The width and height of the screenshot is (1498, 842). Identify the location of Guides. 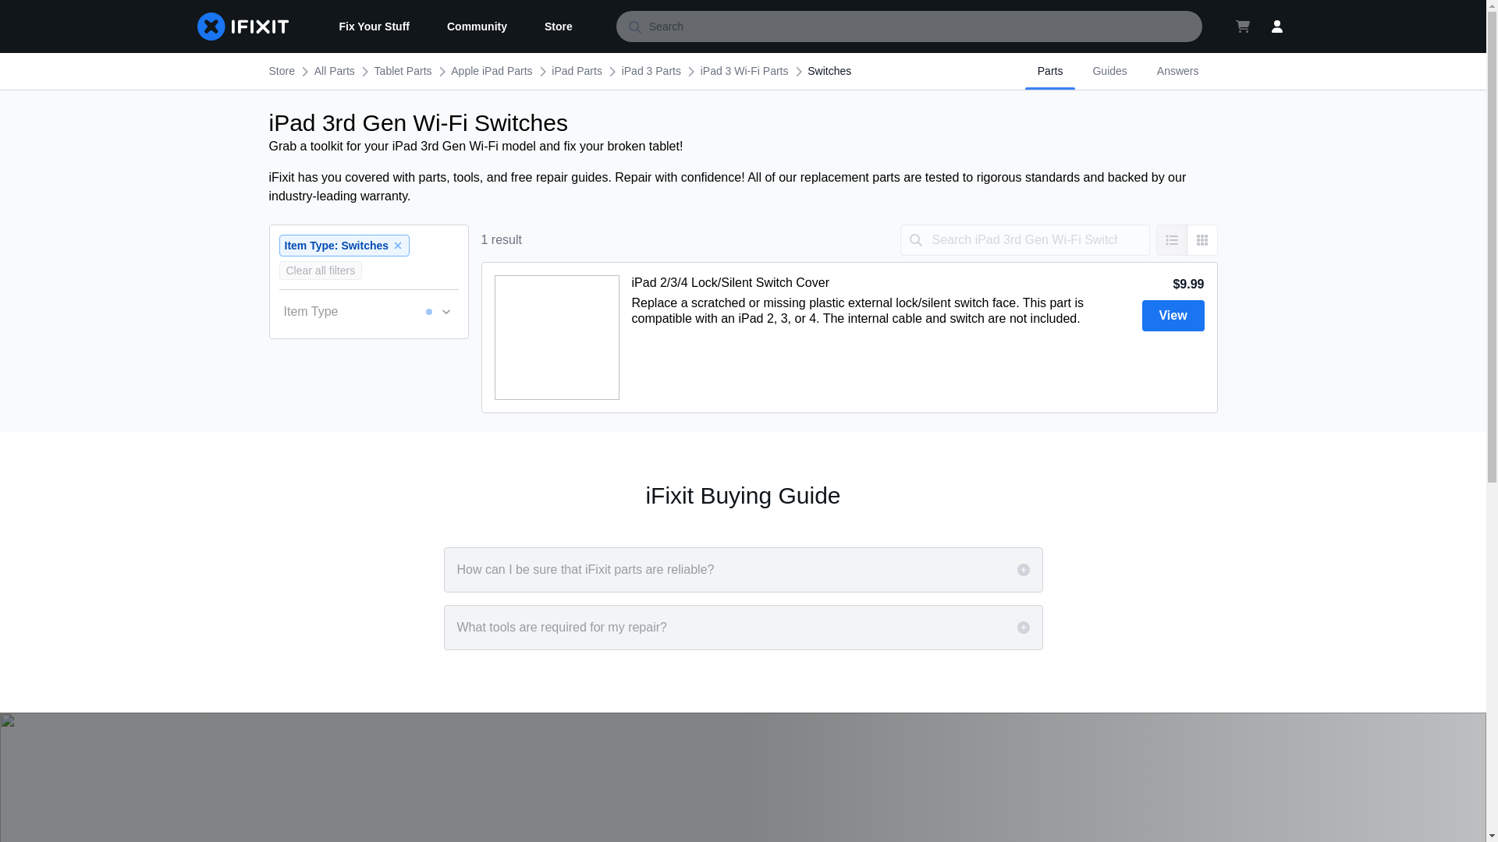
(1109, 71).